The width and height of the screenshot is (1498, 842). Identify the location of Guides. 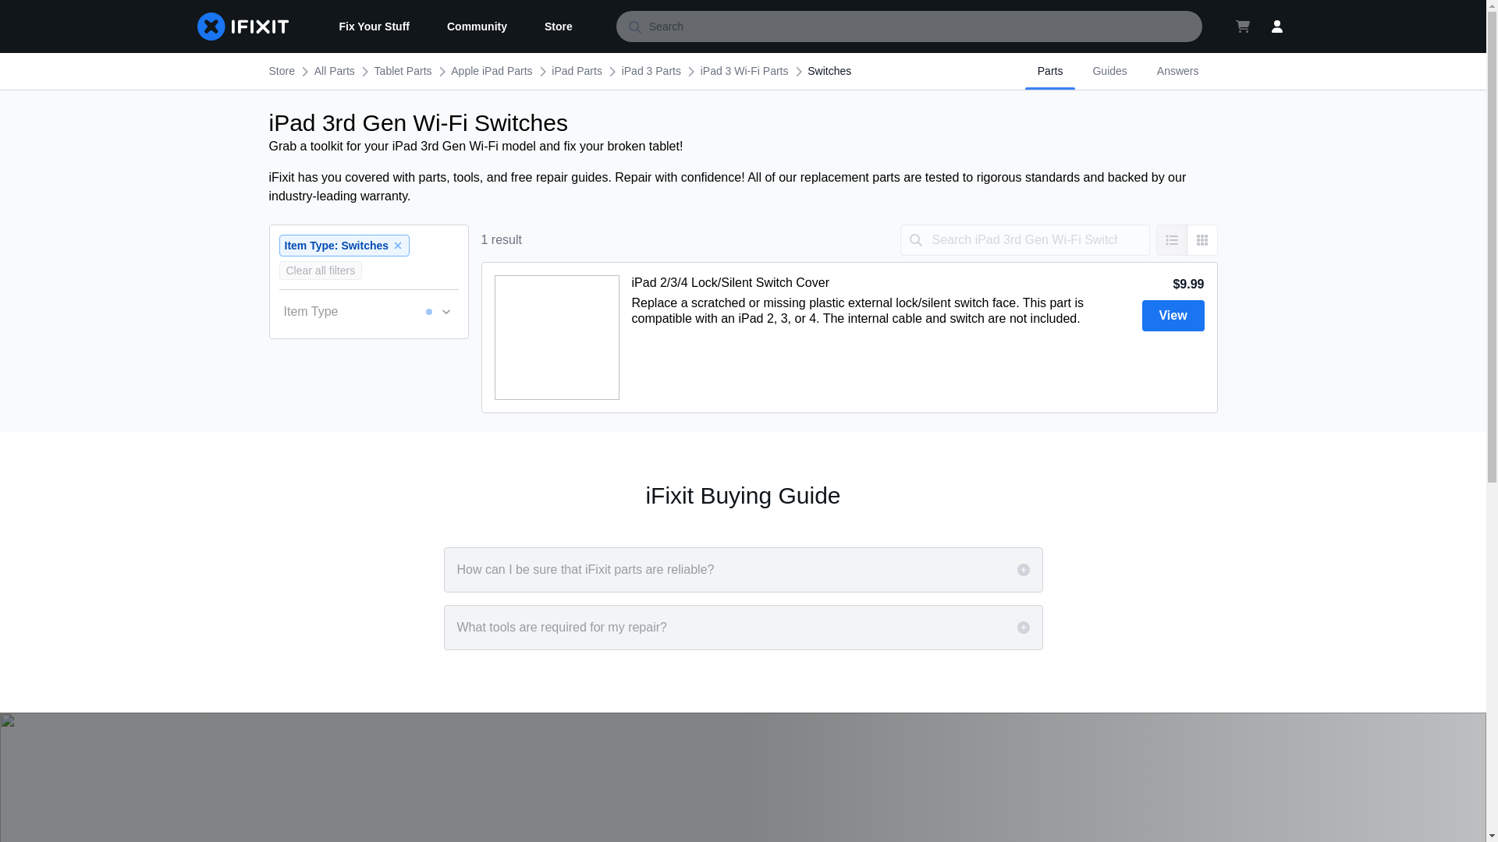
(1109, 71).